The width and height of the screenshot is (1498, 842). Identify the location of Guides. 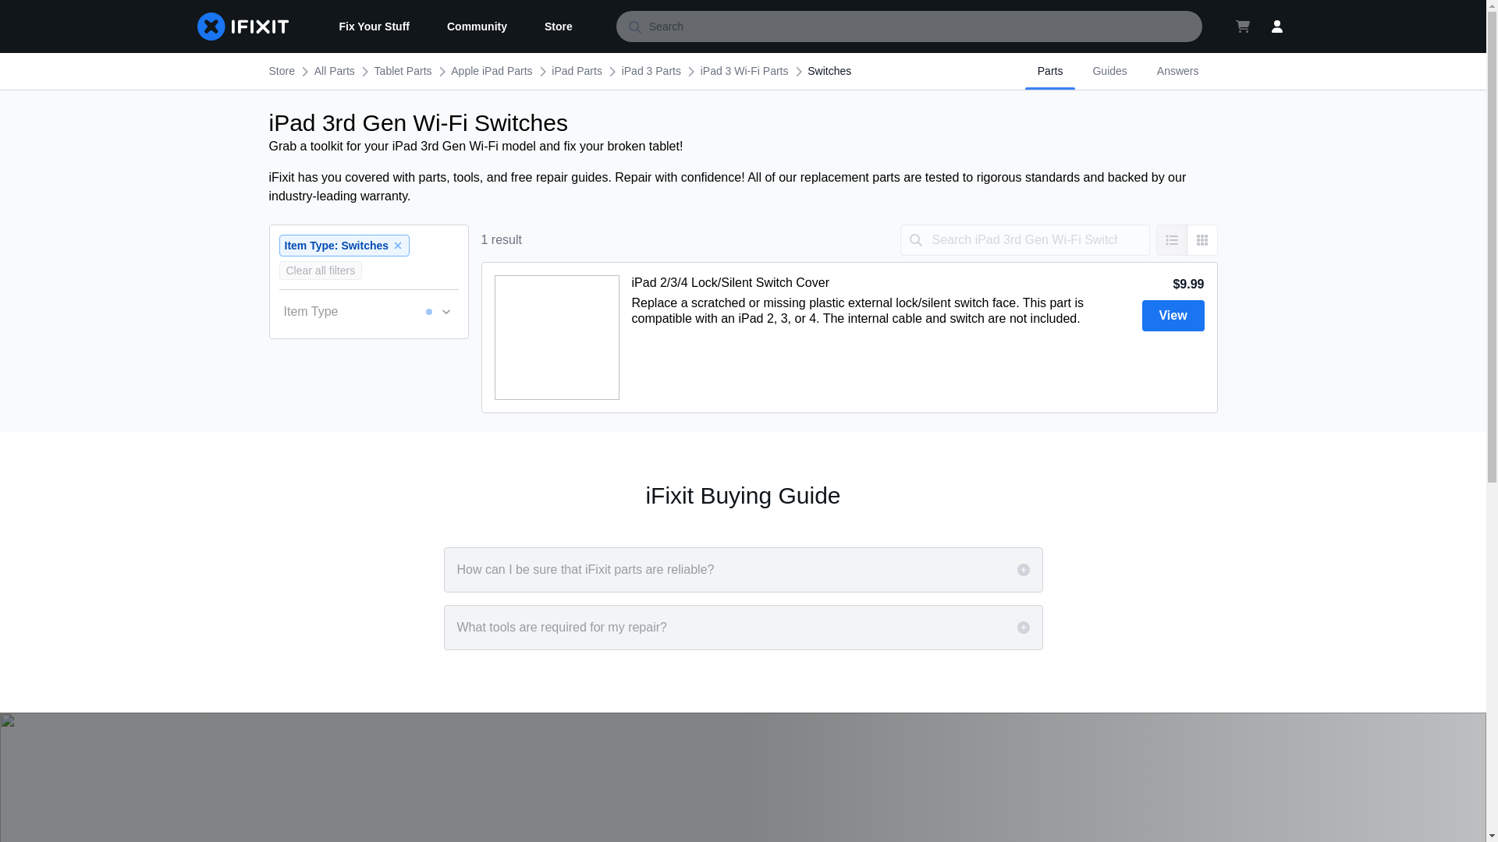
(1109, 71).